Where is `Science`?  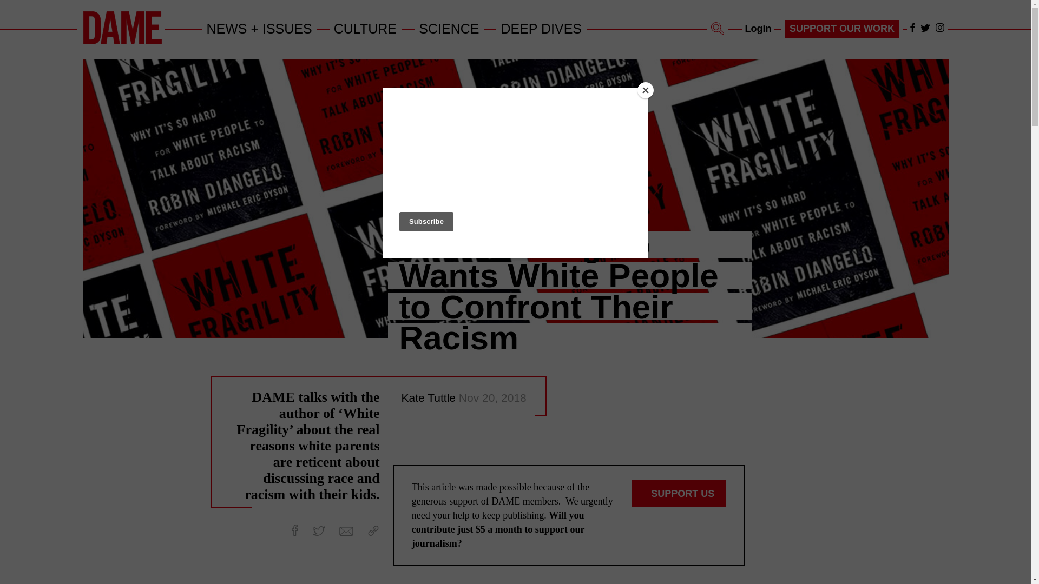
Science is located at coordinates (449, 28).